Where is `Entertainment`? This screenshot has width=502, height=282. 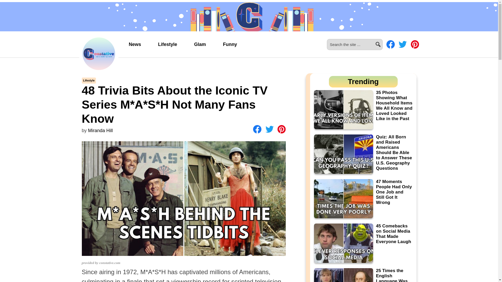 Entertainment is located at coordinates (230, 44).